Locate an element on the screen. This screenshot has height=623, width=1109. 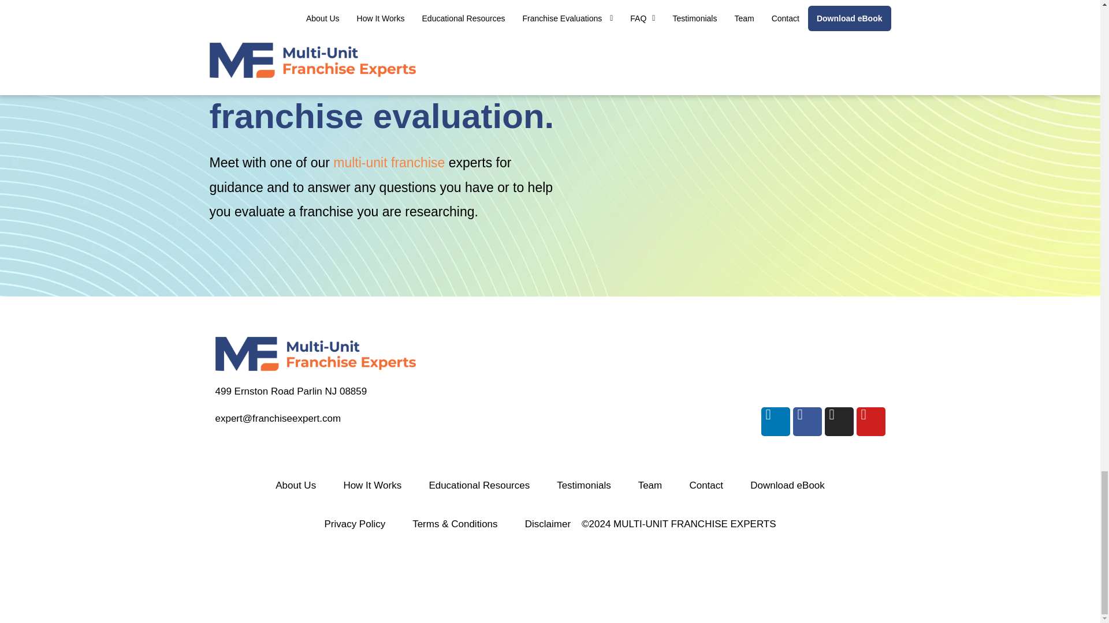
Request Evaluation is located at coordinates (743, 138).